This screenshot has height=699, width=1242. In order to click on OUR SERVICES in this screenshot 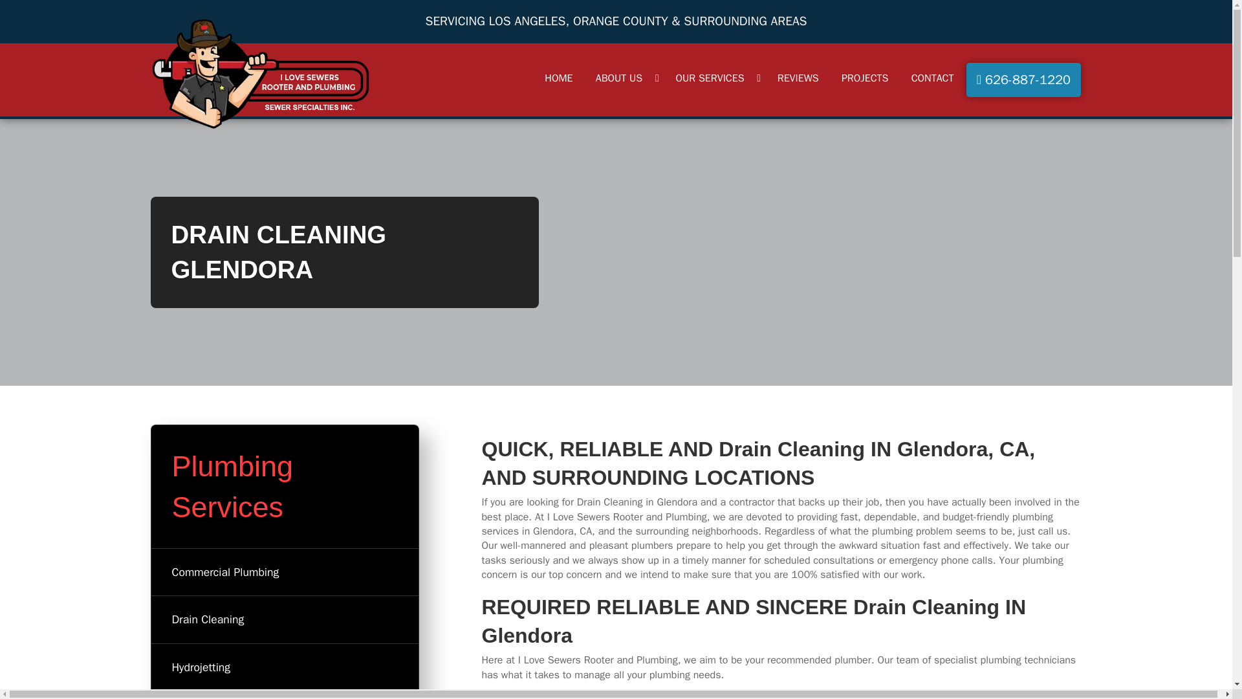, I will do `click(714, 78)`.